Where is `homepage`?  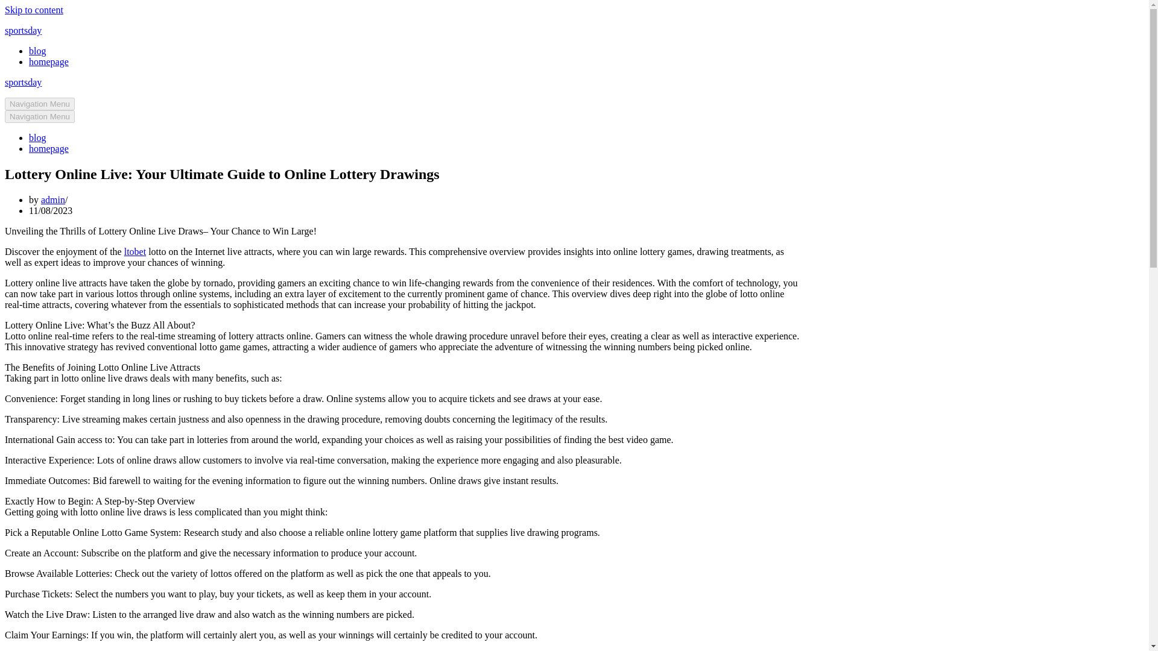 homepage is located at coordinates (48, 148).